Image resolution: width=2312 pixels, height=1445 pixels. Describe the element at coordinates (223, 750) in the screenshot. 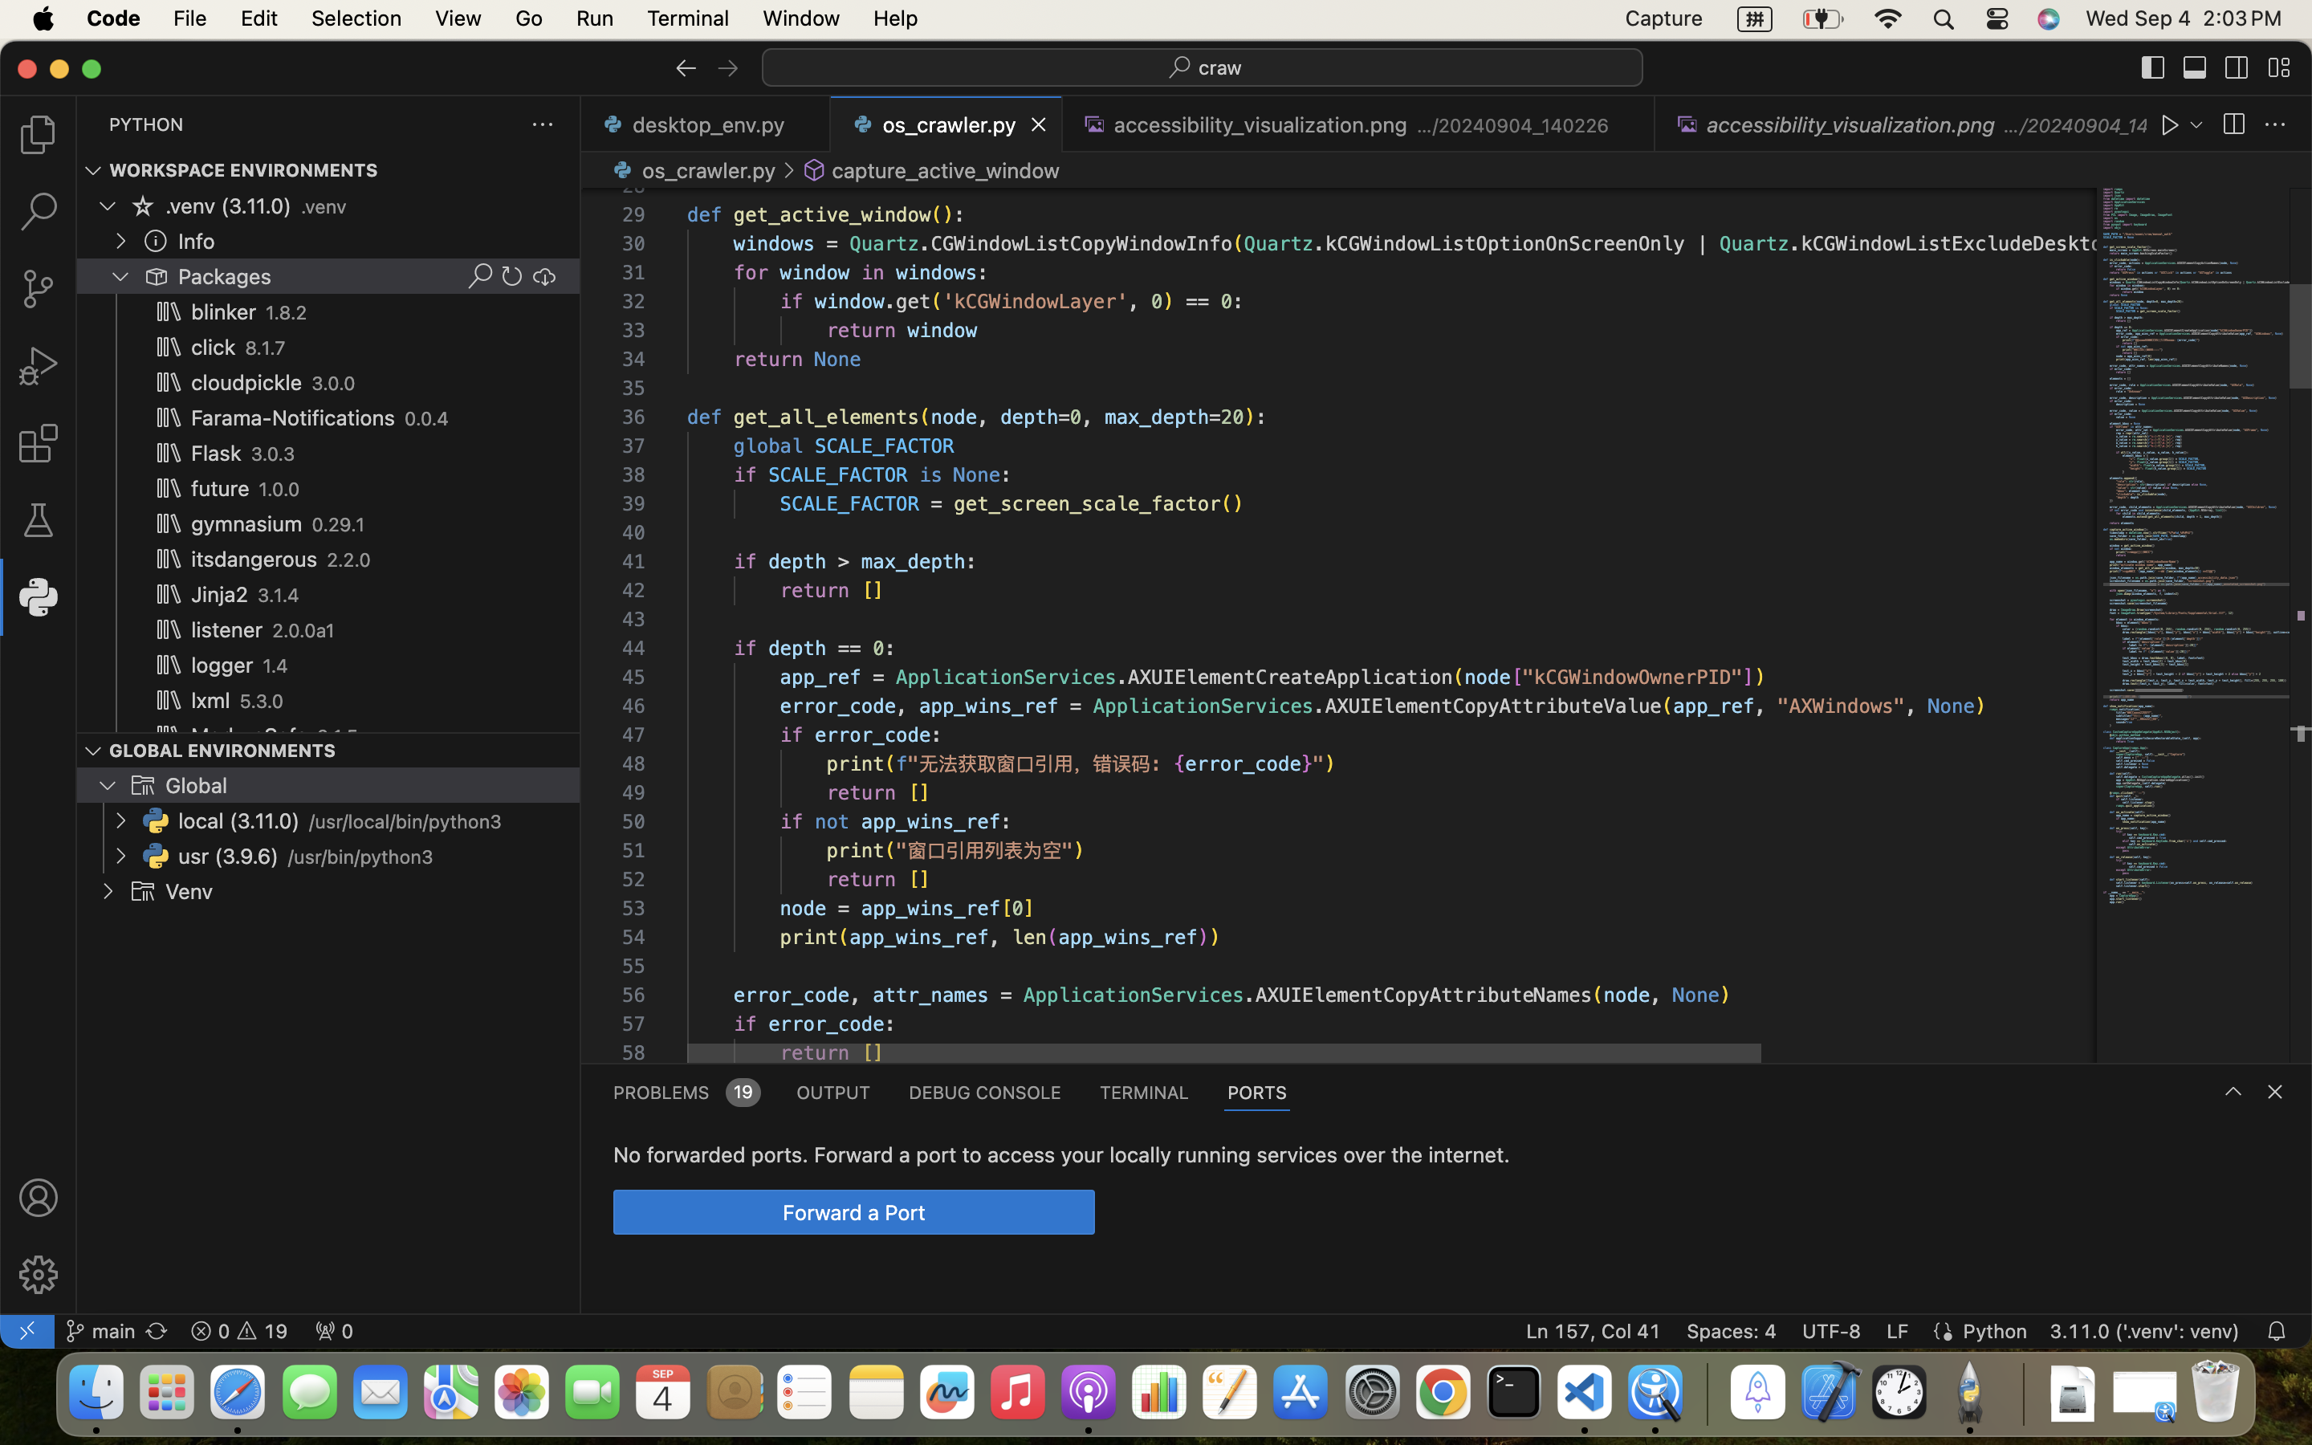

I see `GLOBAL ENVIRONMENTS` at that location.